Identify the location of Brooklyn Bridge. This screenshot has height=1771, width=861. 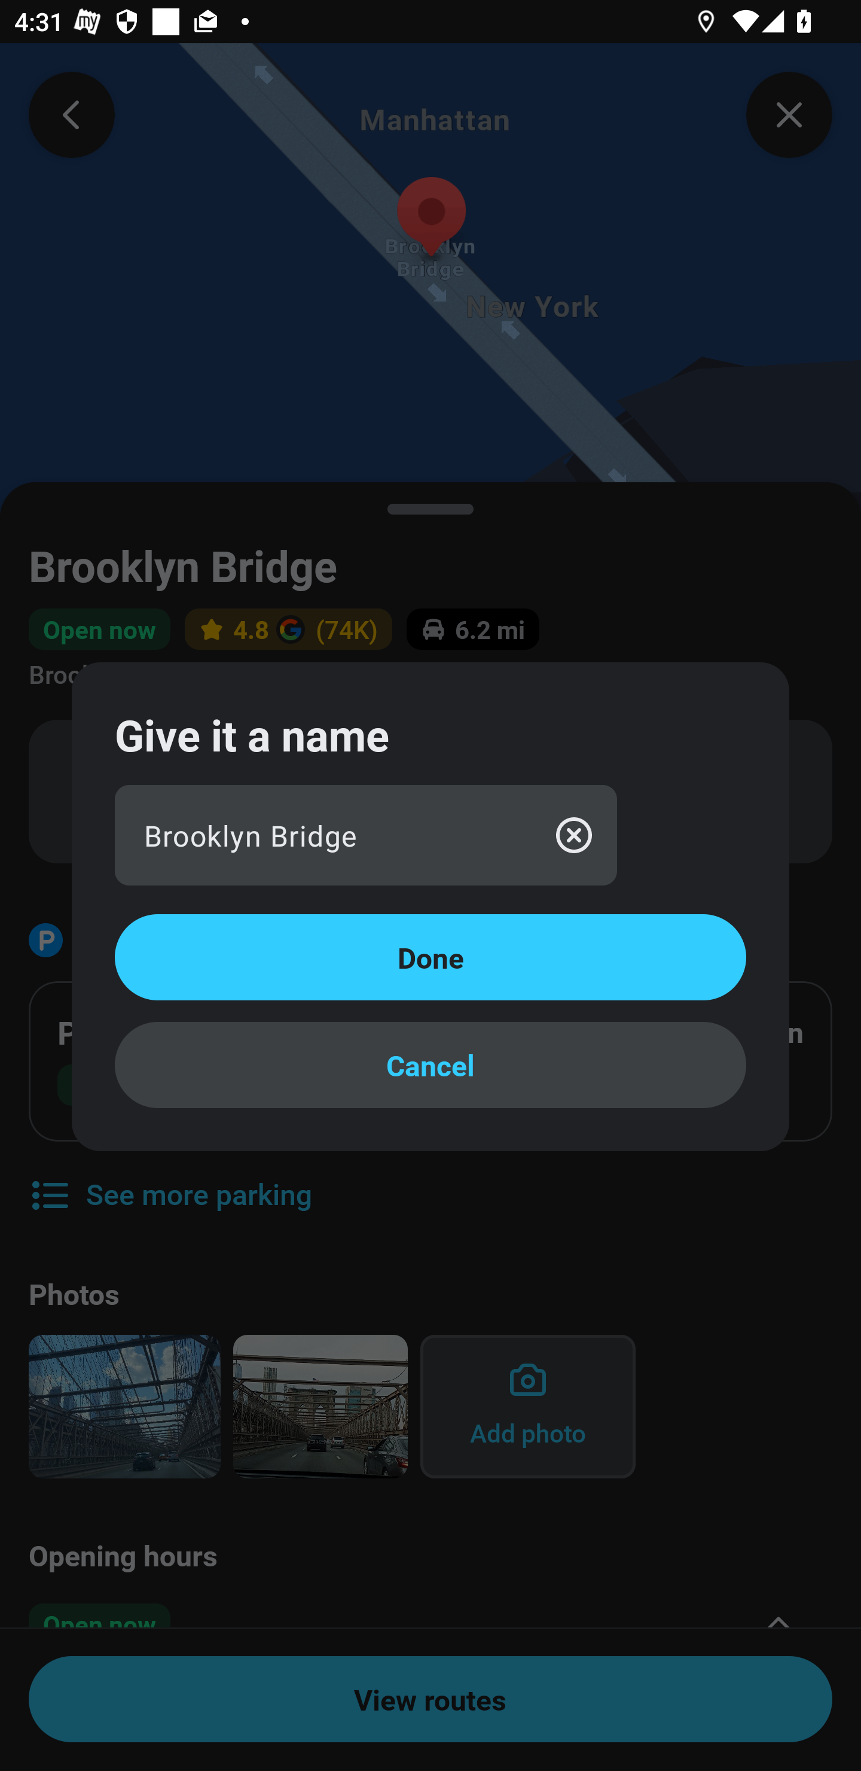
(366, 835).